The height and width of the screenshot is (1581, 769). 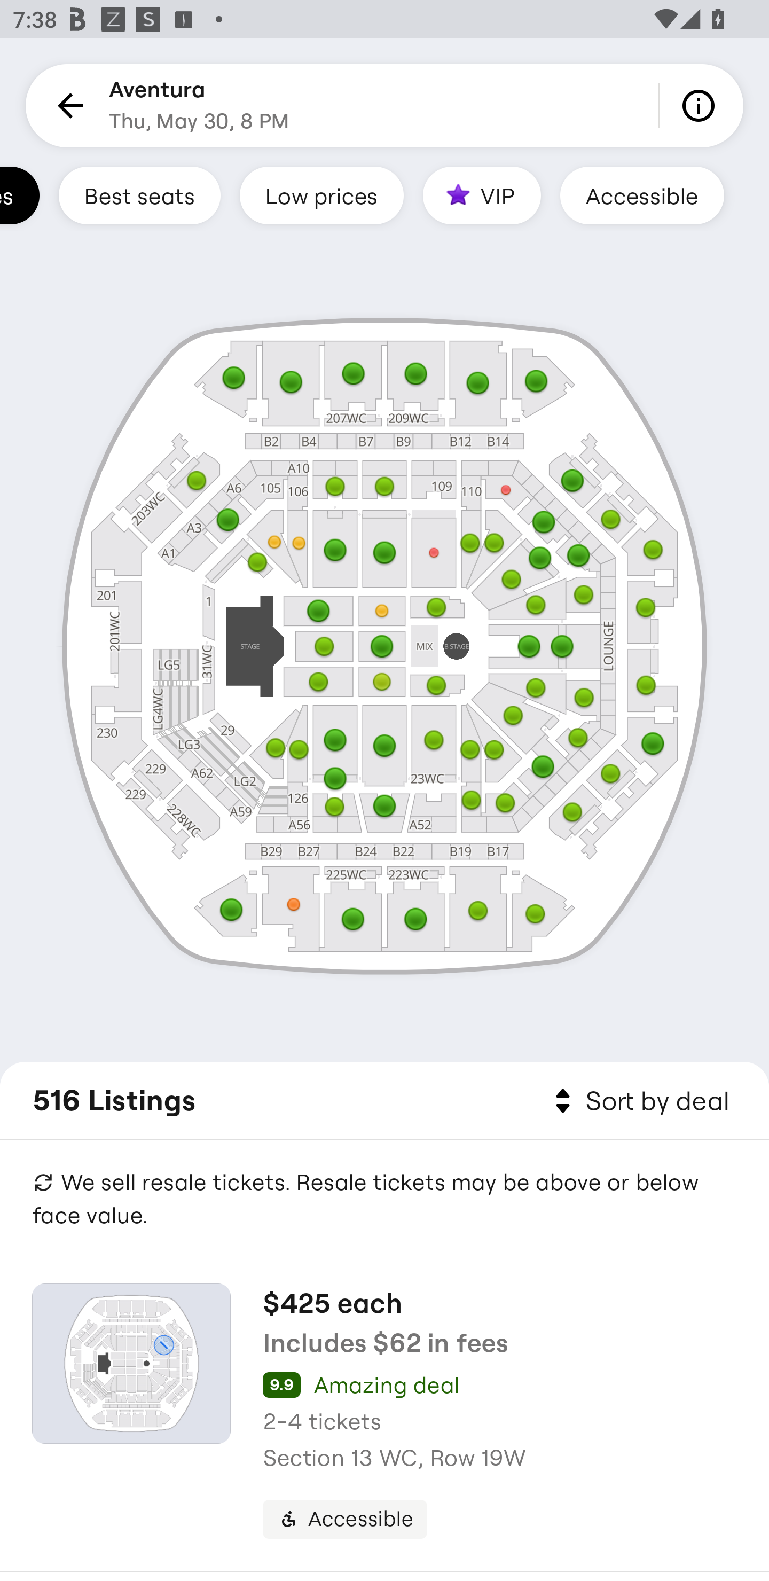 I want to click on Low prices, so click(x=321, y=195).